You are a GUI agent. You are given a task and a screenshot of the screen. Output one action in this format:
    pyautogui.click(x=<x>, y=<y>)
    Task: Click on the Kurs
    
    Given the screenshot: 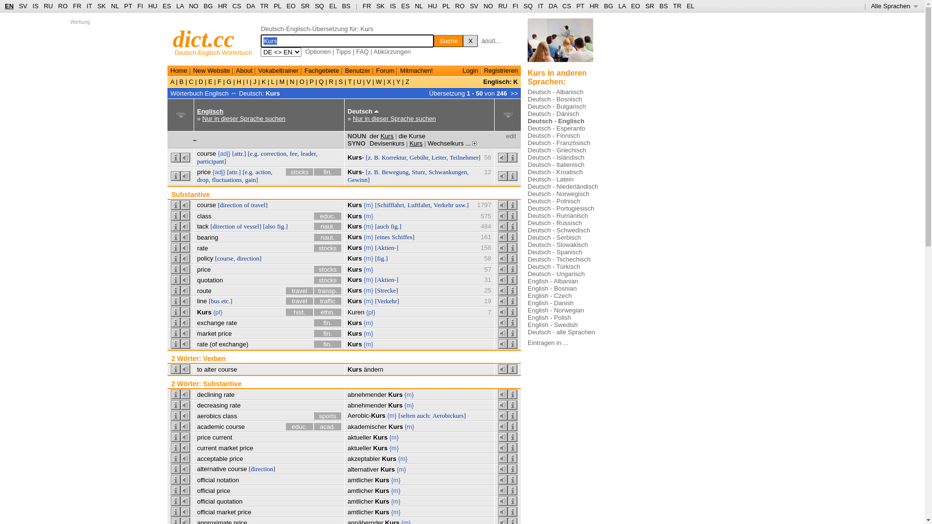 What is the action you would take?
    pyautogui.click(x=388, y=470)
    